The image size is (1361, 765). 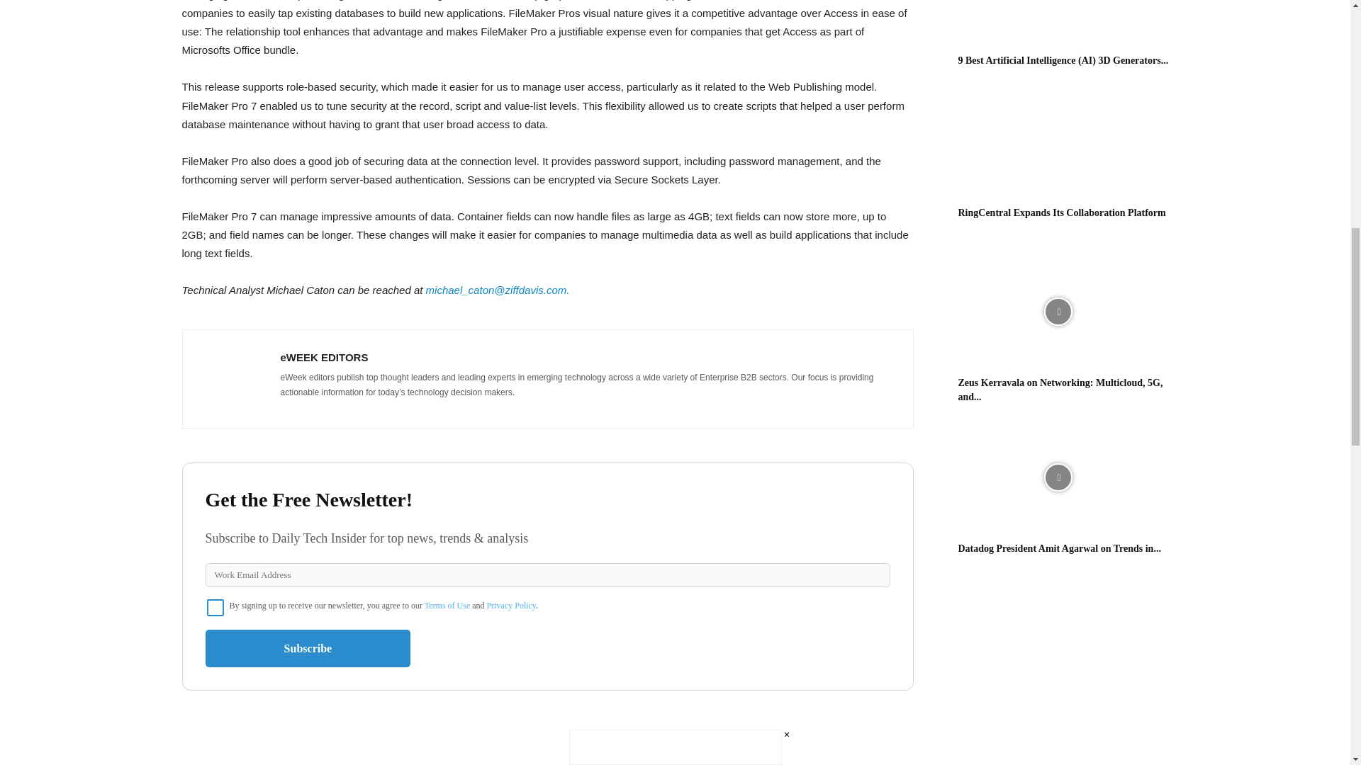 What do you see at coordinates (1058, 142) in the screenshot?
I see `RingCentral Expands Its Collaboration Platform` at bounding box center [1058, 142].